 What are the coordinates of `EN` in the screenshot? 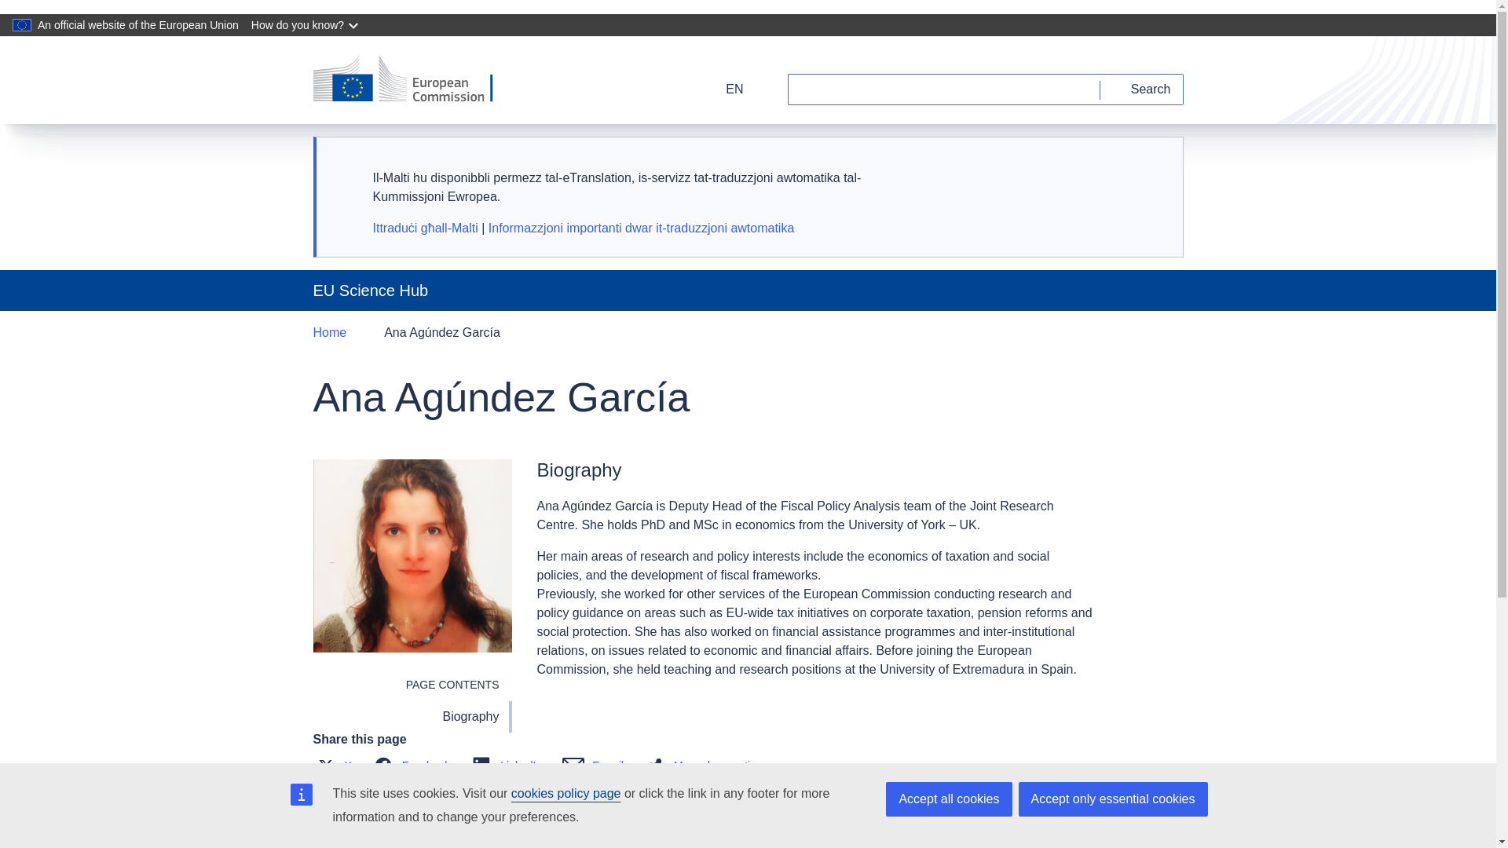 It's located at (724, 89).